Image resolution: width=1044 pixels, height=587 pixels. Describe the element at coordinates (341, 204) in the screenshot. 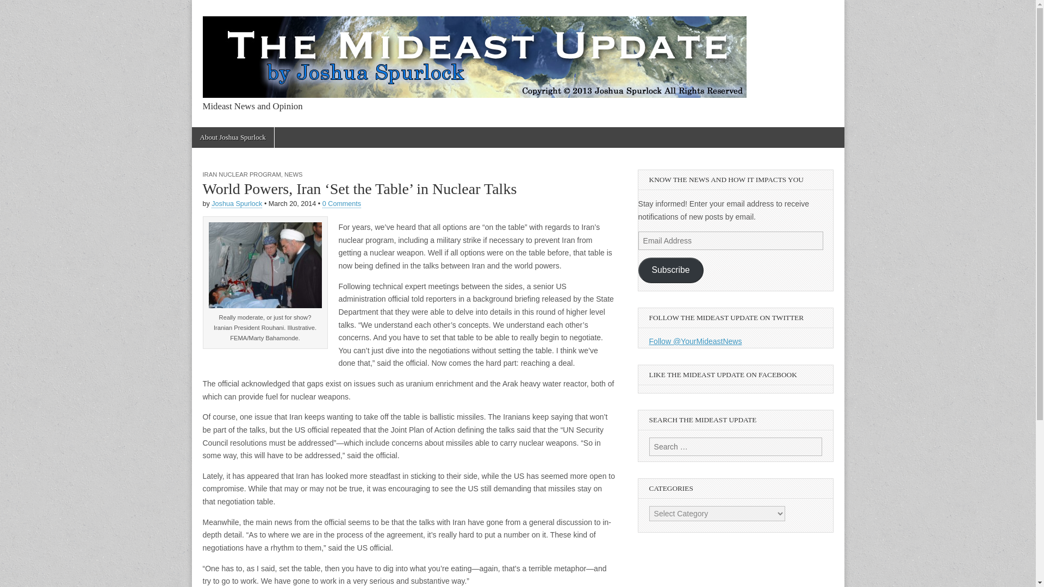

I see `0 Comments` at that location.